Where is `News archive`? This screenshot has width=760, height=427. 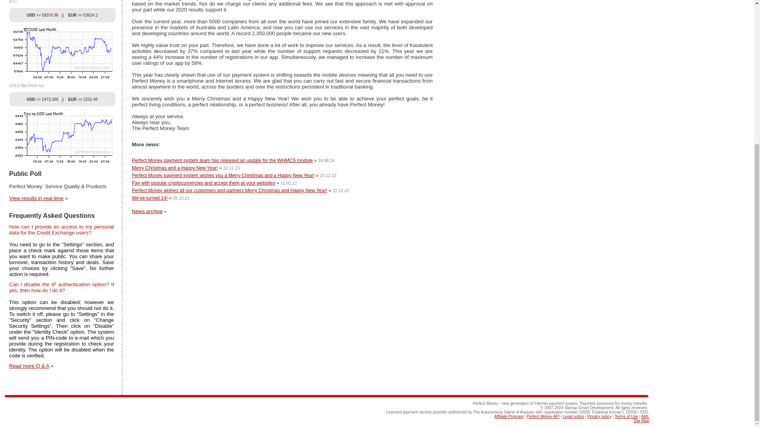
News archive is located at coordinates (147, 212).